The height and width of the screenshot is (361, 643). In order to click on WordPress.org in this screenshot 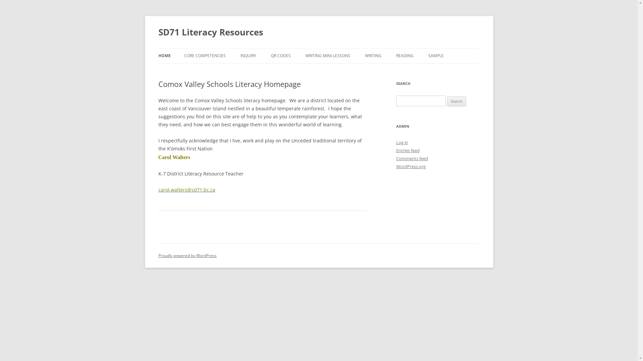, I will do `click(411, 166)`.